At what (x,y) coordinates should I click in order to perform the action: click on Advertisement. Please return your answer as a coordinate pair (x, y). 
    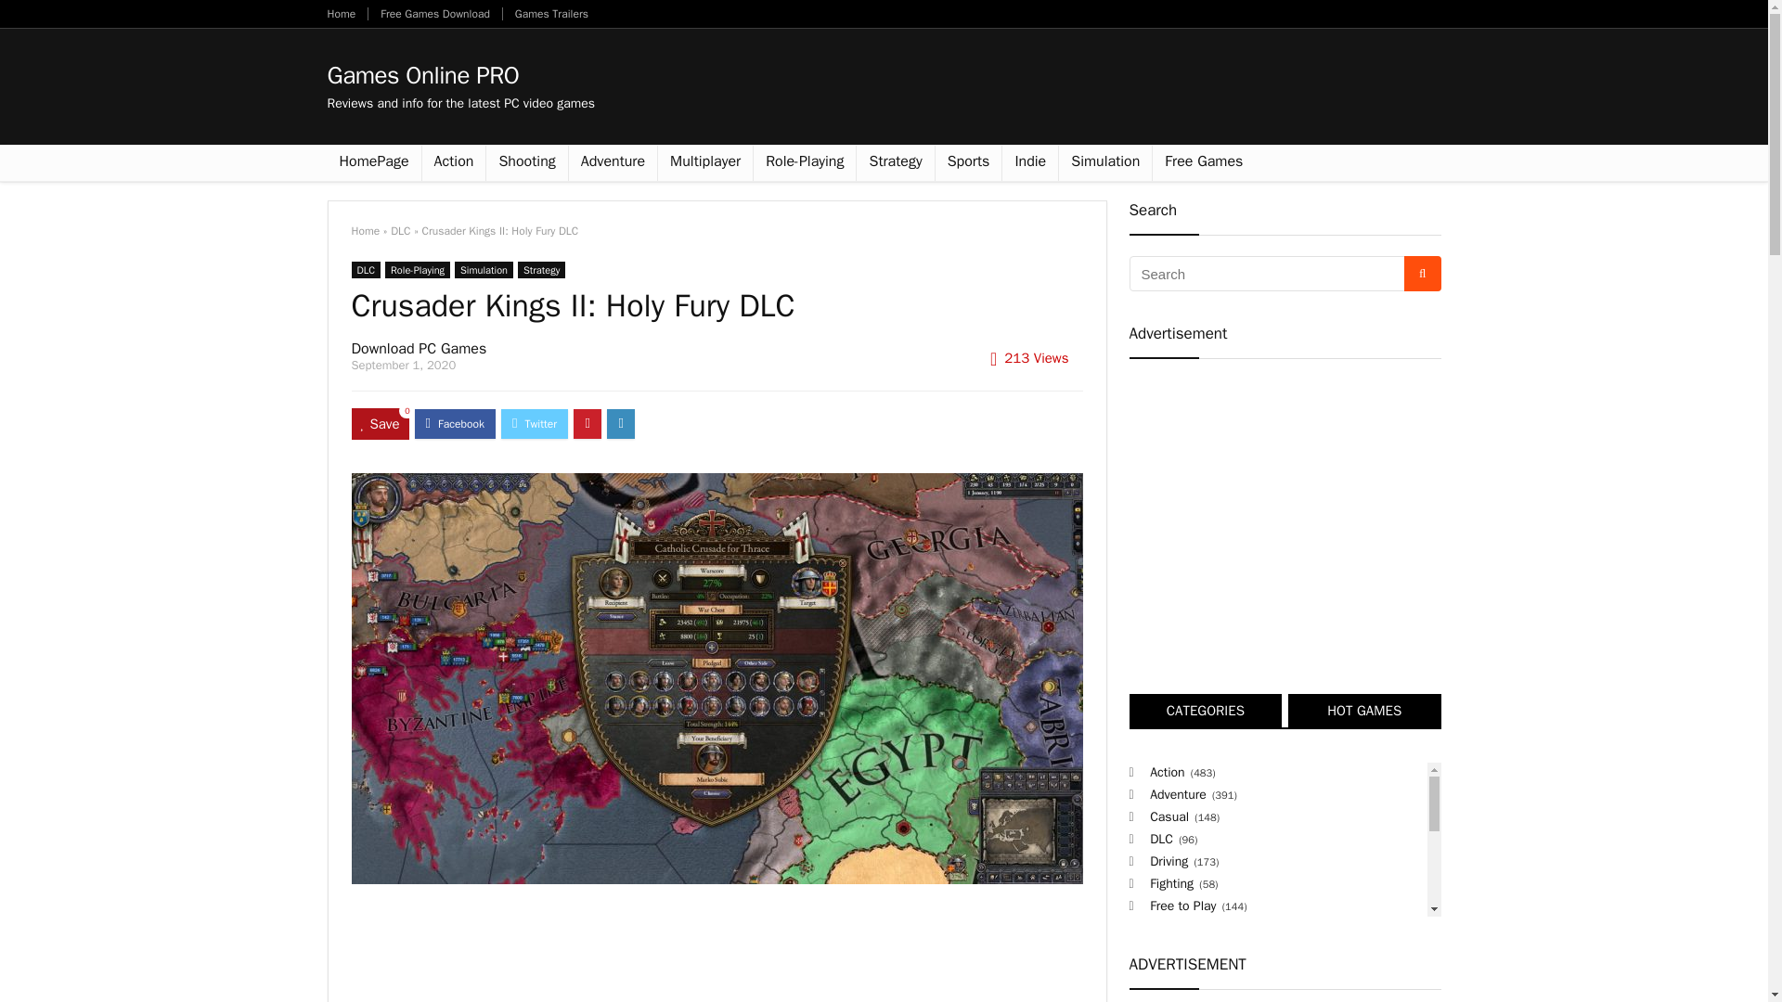
    Looking at the image, I should click on (717, 949).